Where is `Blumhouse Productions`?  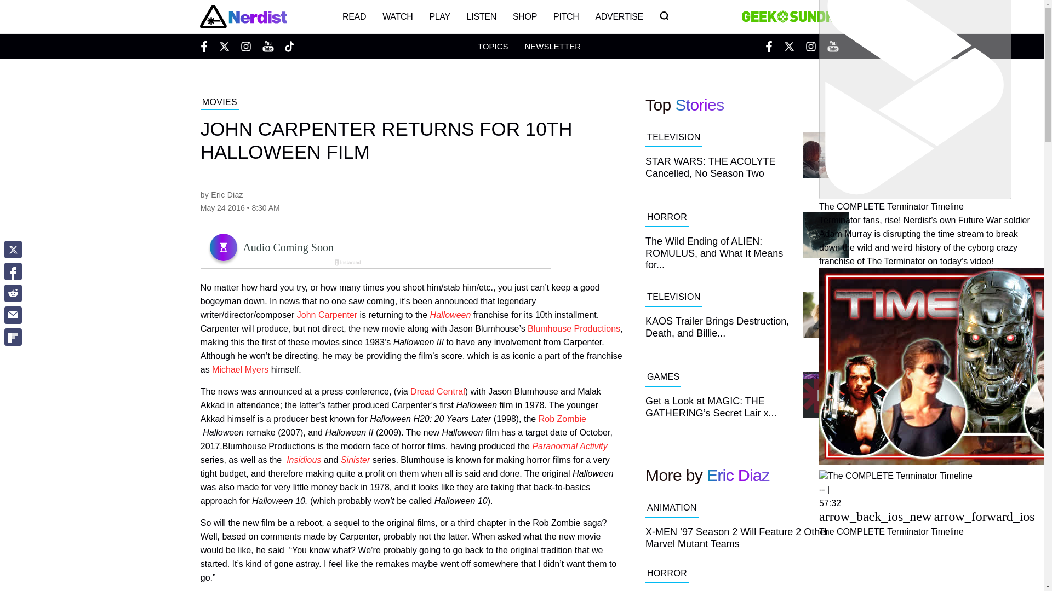
Blumhouse Productions is located at coordinates (574, 328).